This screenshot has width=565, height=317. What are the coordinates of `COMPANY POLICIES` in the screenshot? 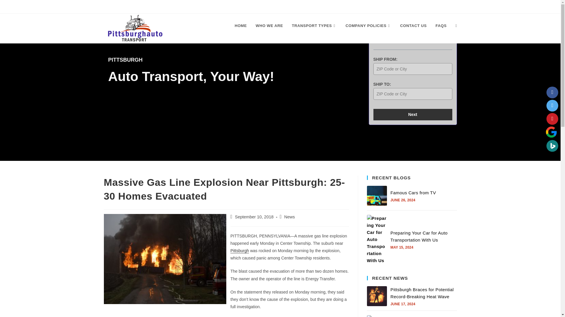 It's located at (368, 26).